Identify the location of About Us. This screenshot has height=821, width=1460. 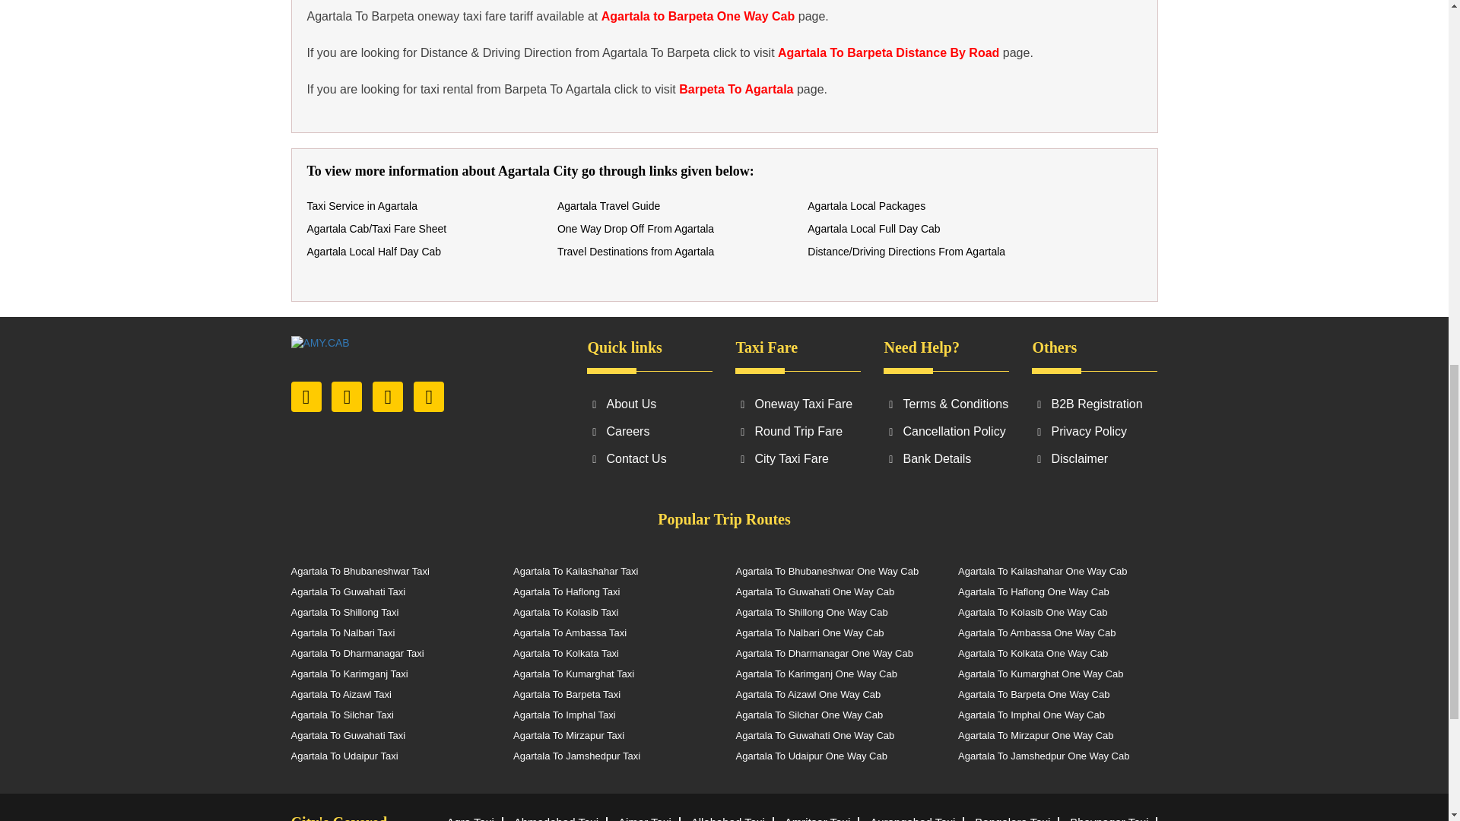
(630, 404).